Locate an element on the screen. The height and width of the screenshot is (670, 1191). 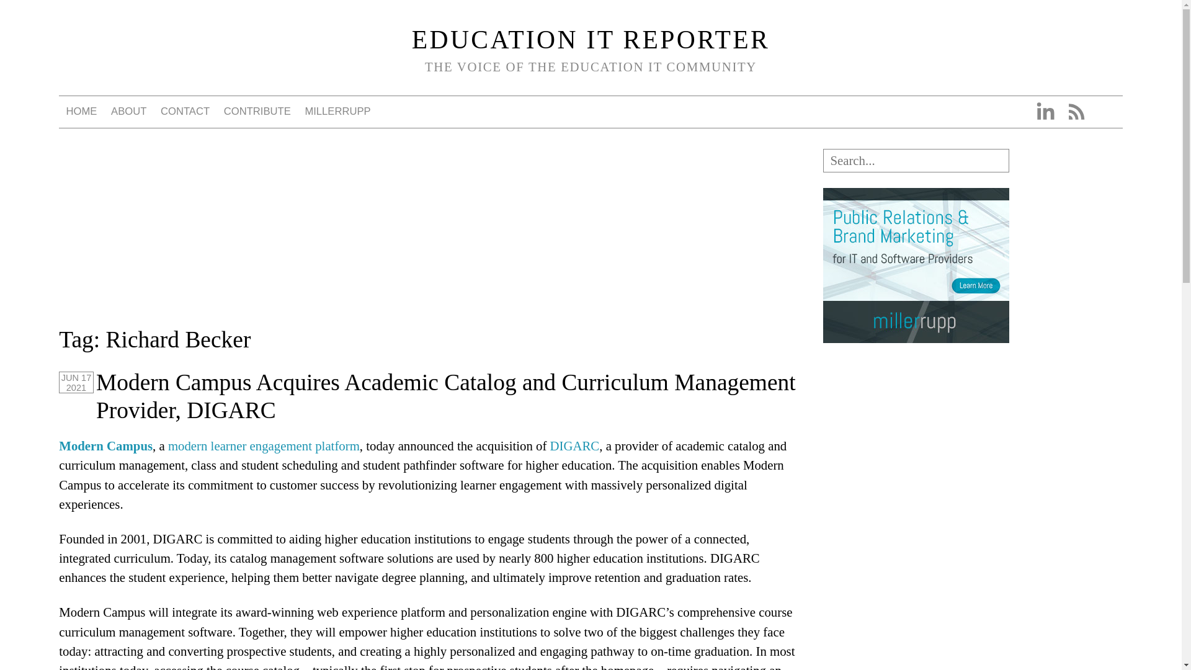
June 17, 2021 9:39 am is located at coordinates (76, 382).